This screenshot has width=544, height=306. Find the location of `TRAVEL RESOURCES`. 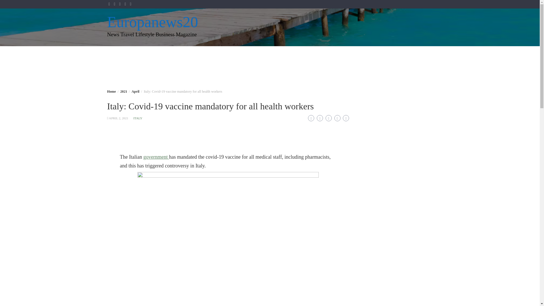

TRAVEL RESOURCES is located at coordinates (354, 53).